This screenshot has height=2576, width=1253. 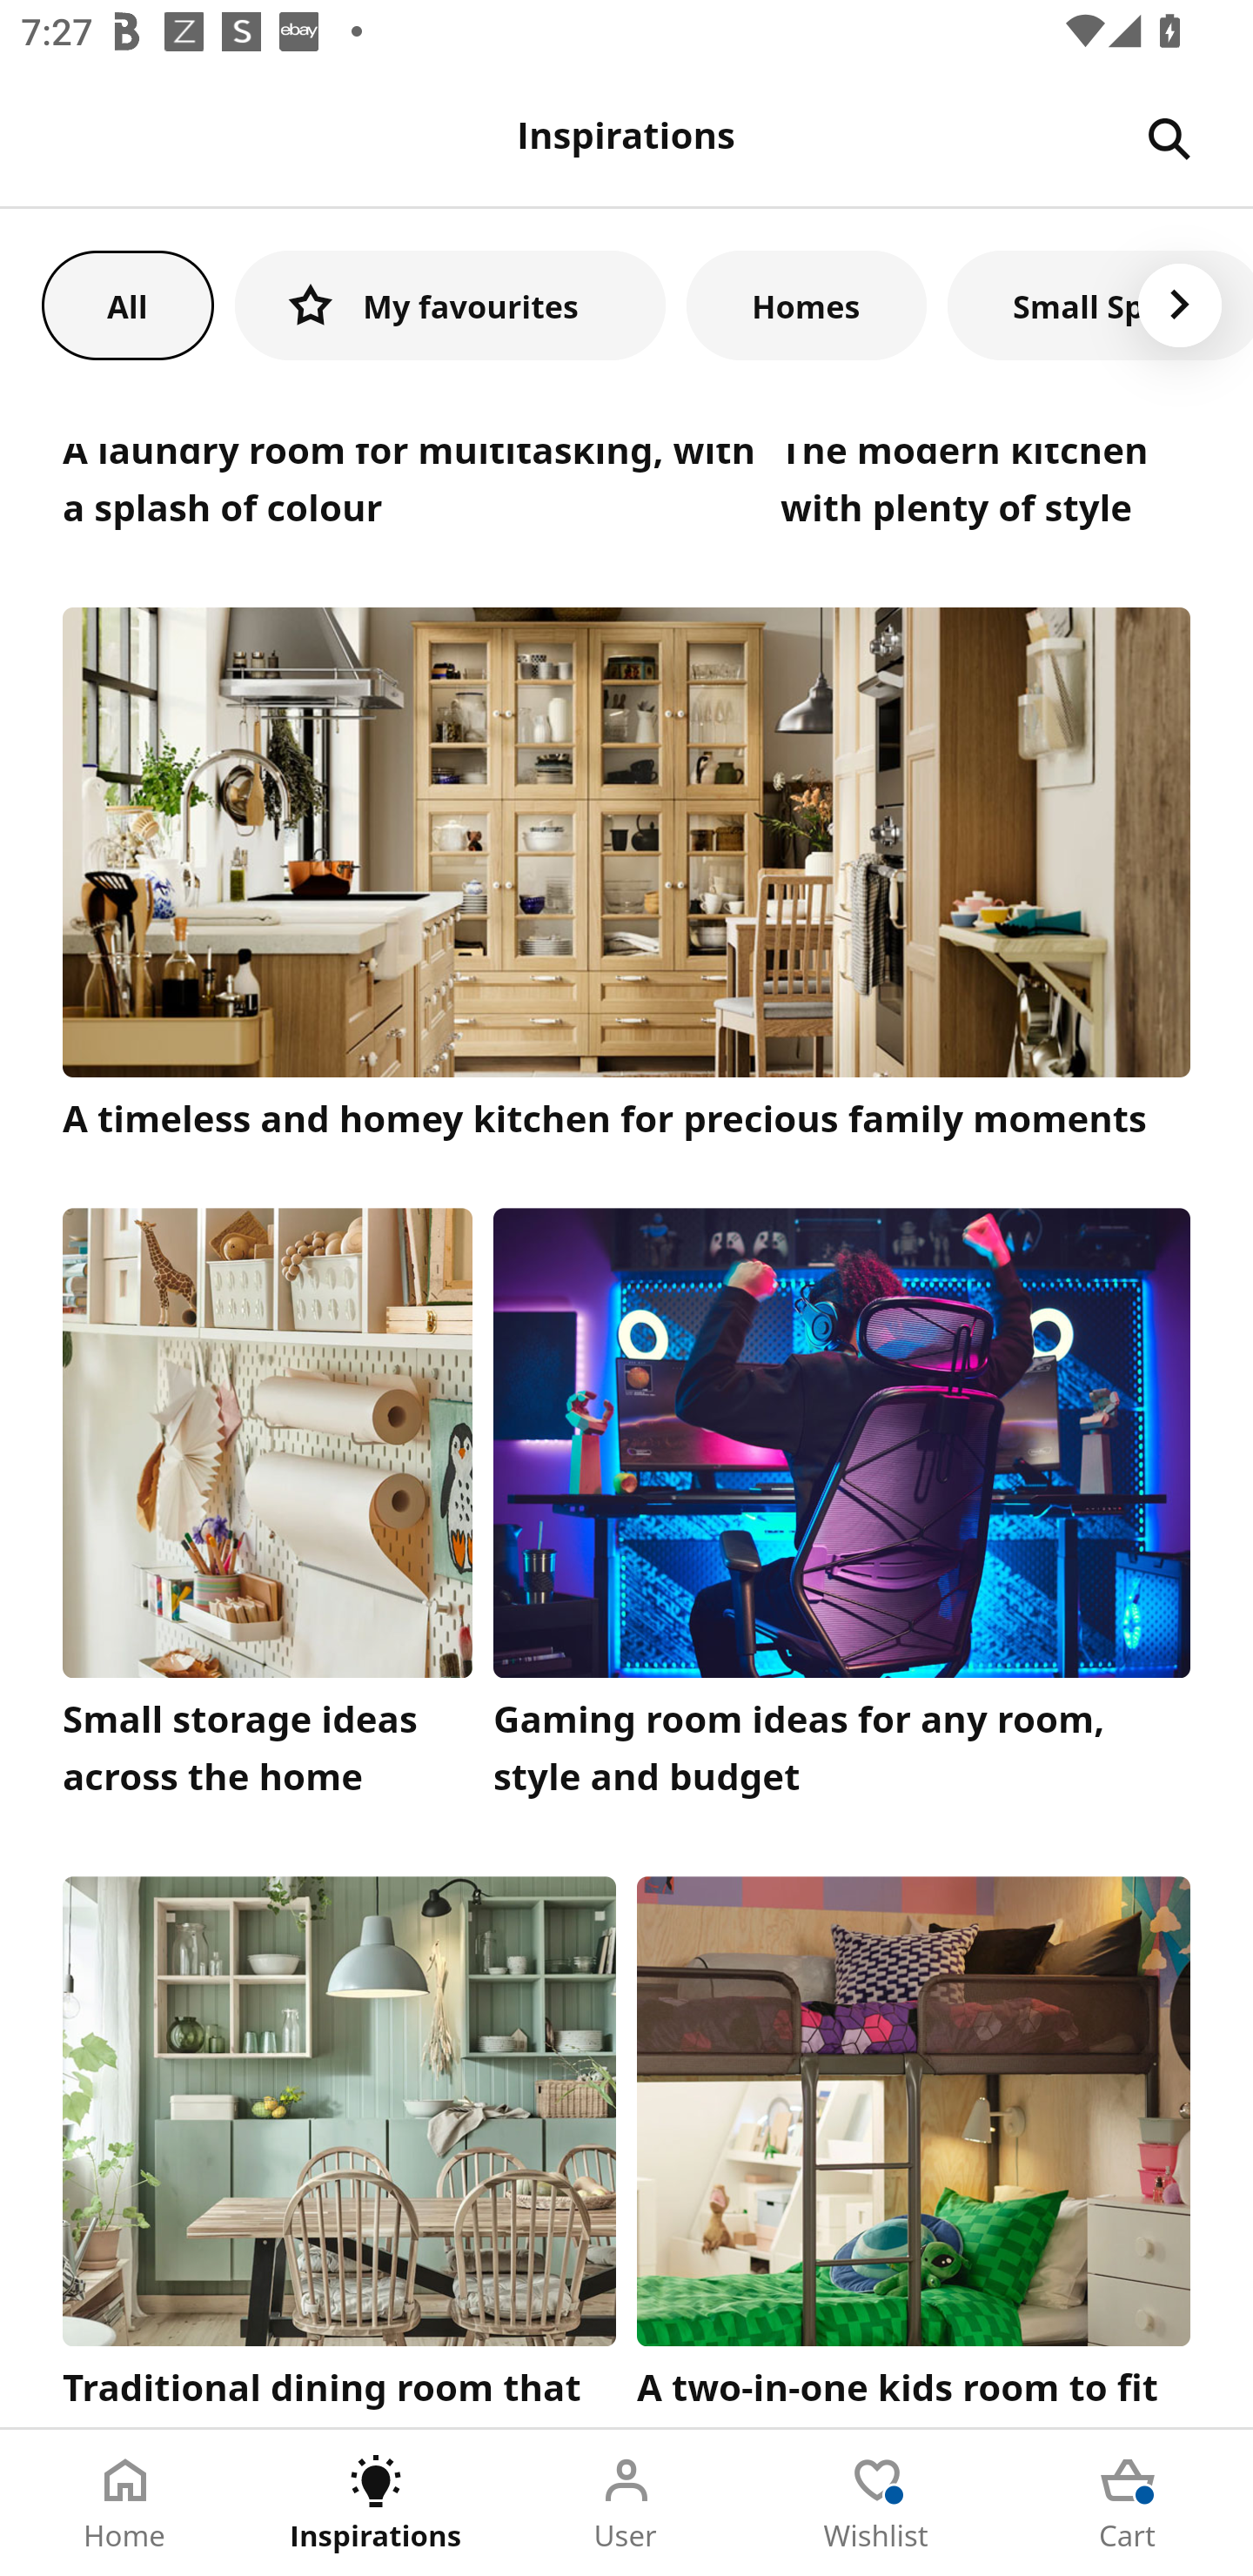 I want to click on User
Tab 3 of 5, so click(x=626, y=2503).